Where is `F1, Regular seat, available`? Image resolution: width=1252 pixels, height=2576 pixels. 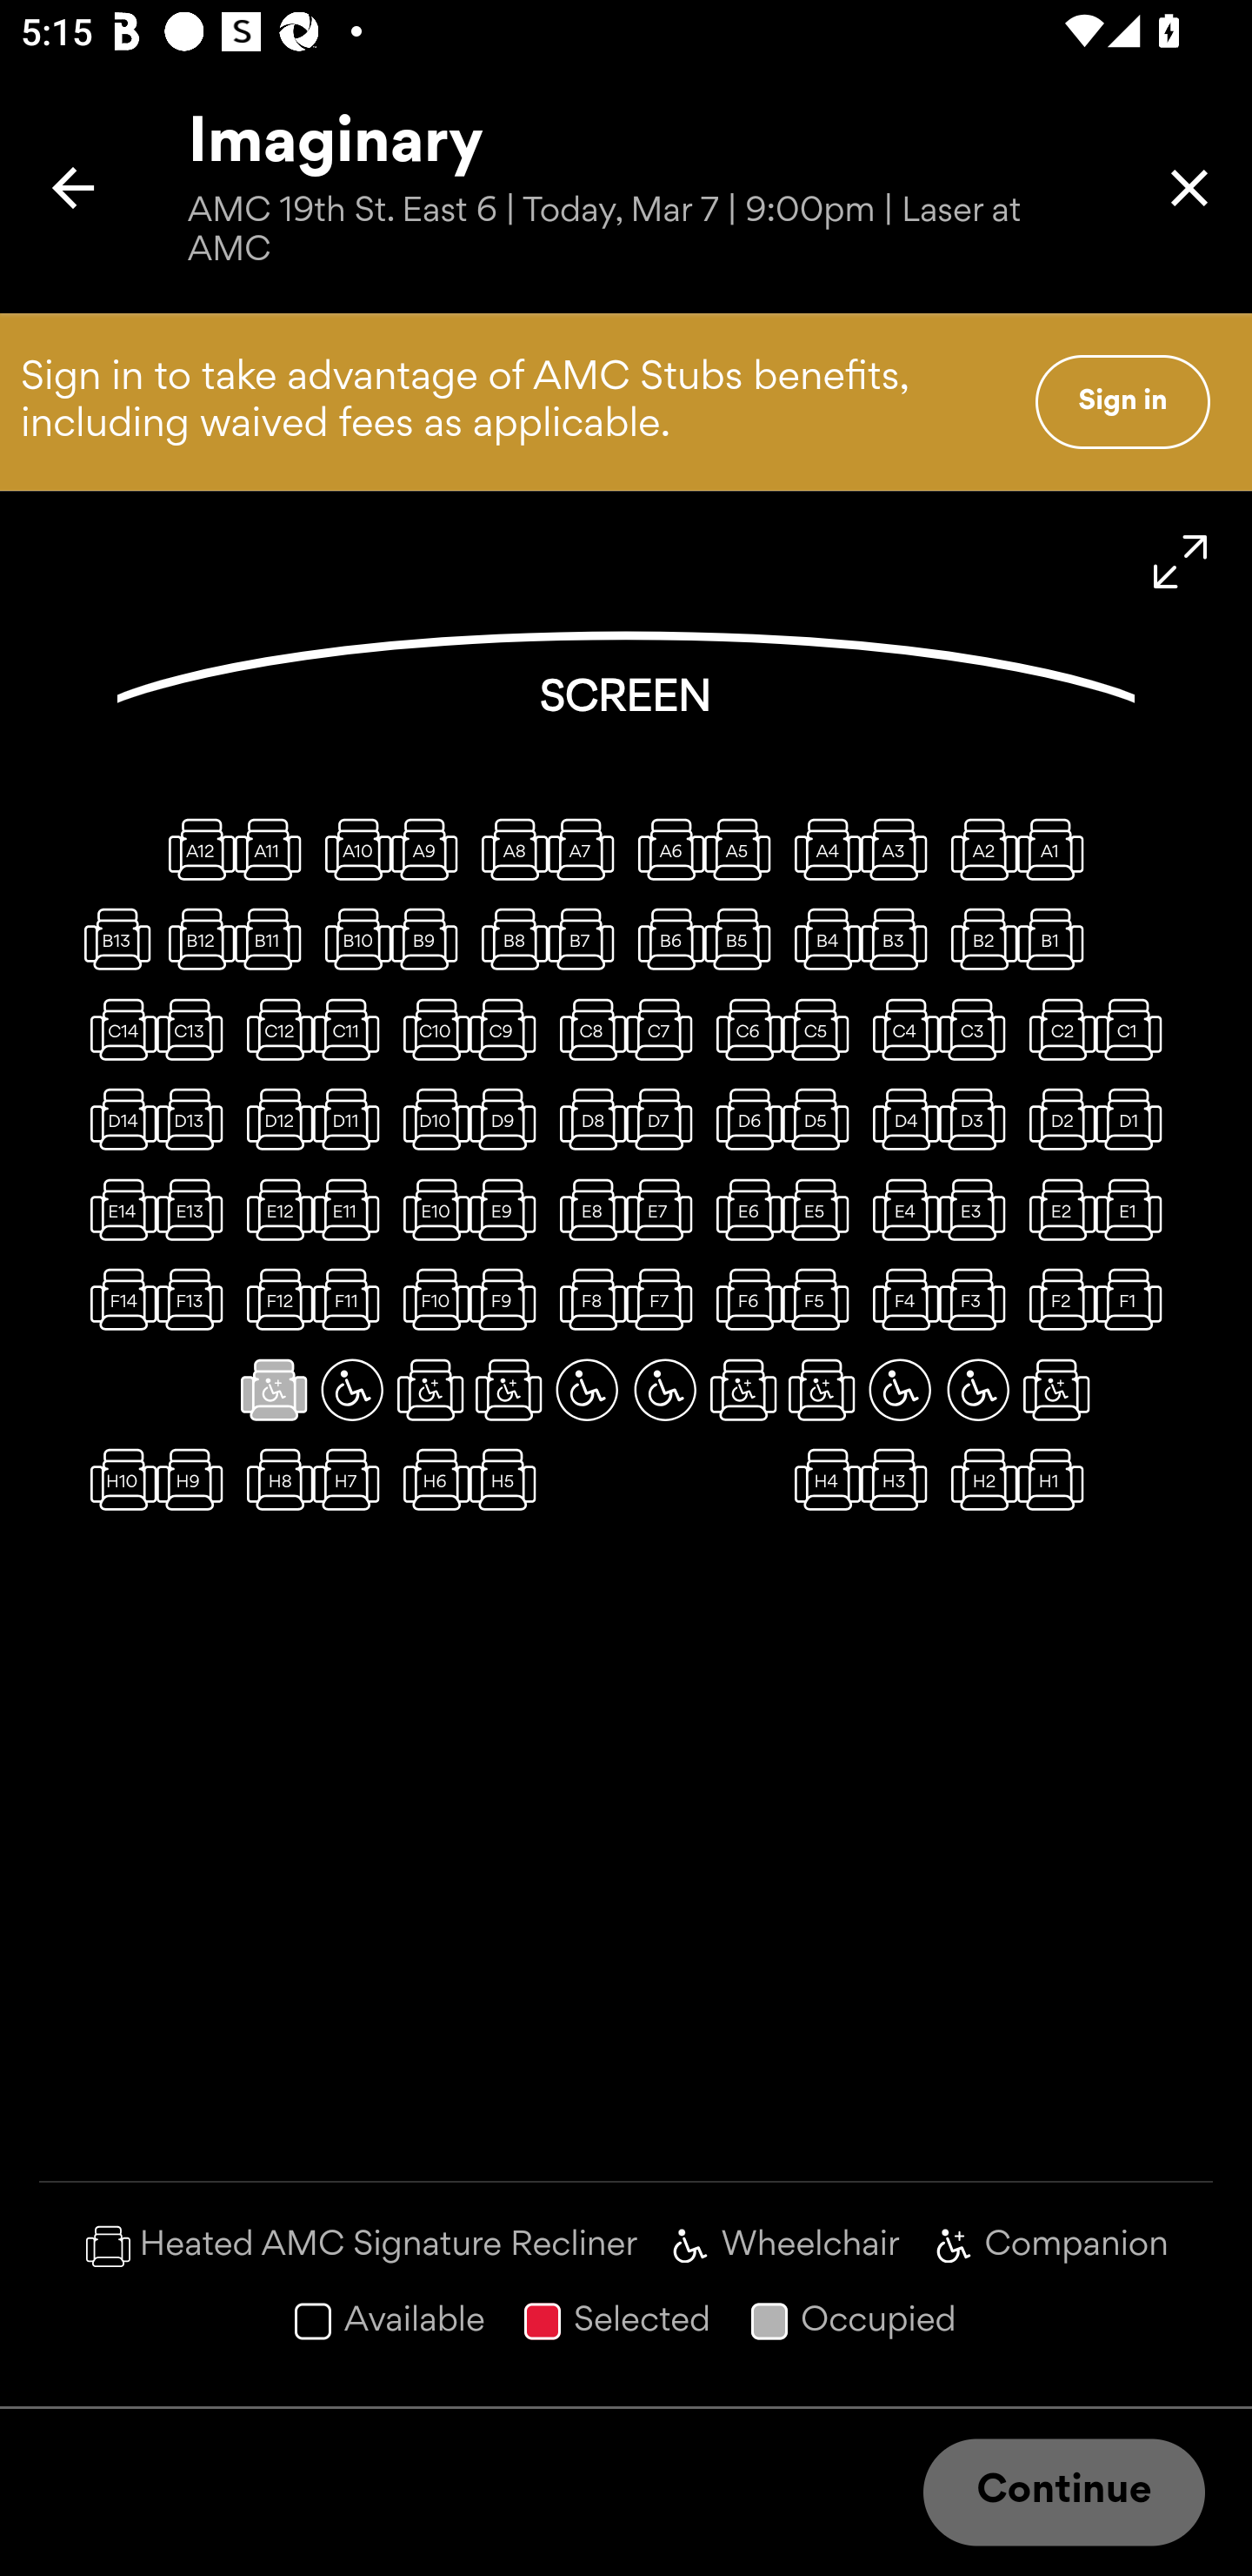
F1, Regular seat, available is located at coordinates (1135, 1299).